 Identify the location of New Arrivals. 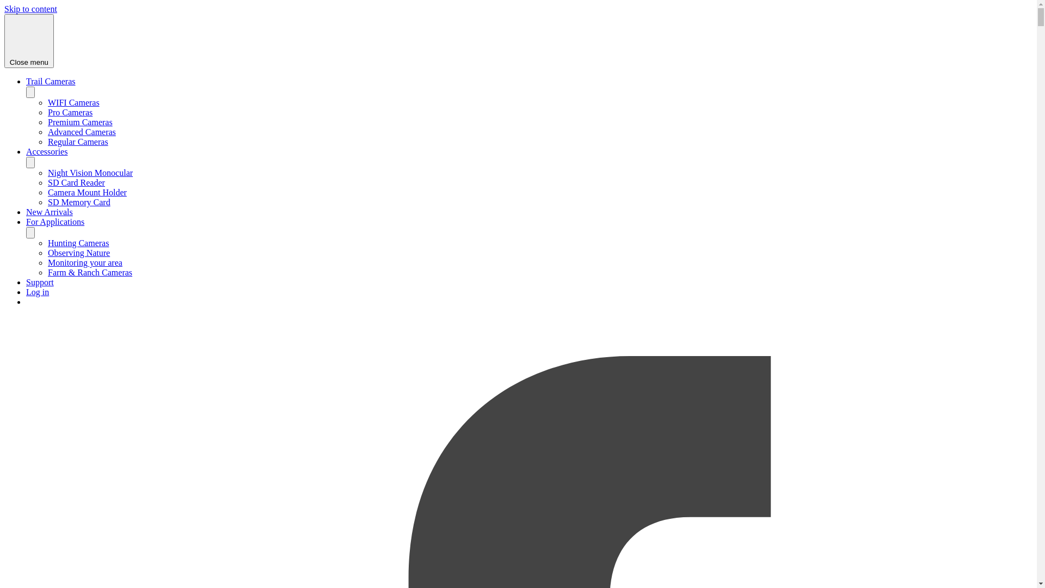
(50, 212).